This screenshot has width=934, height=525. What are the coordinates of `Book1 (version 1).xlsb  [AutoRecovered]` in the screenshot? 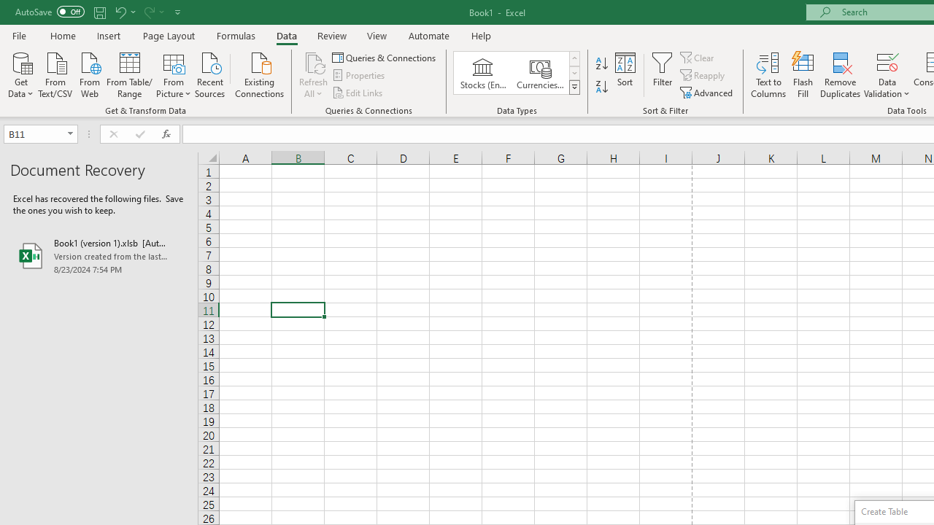 It's located at (99, 255).